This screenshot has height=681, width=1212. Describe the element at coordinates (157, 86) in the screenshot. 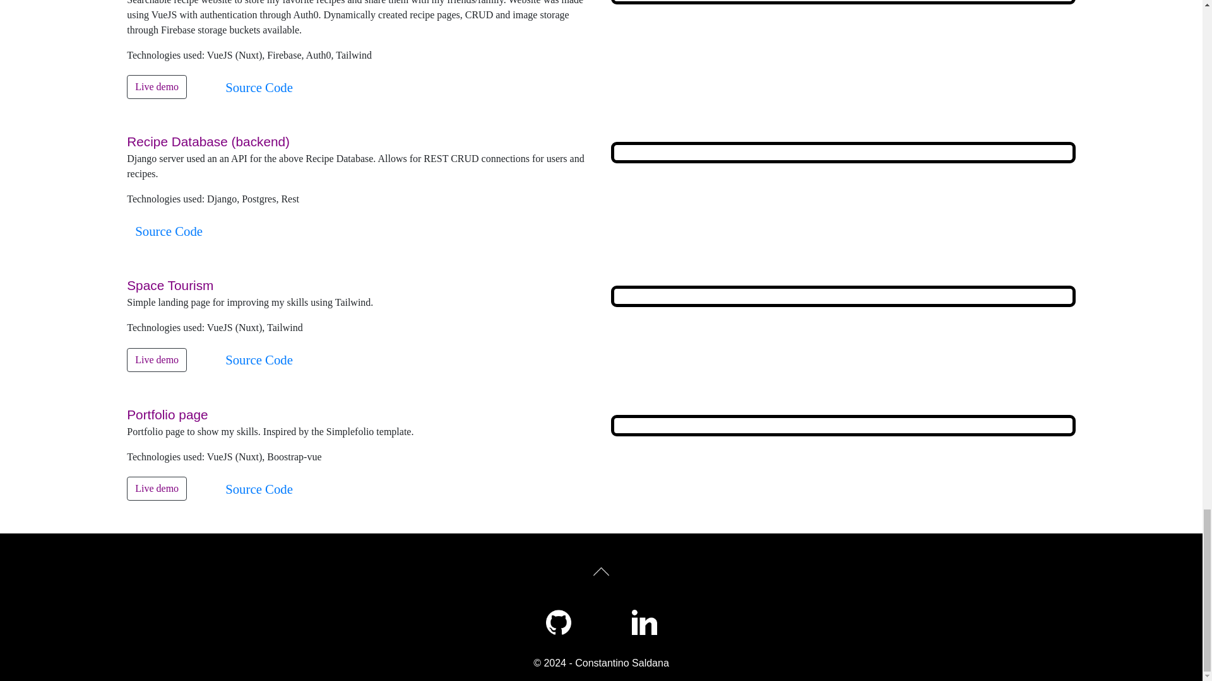

I see `Live demo` at that location.